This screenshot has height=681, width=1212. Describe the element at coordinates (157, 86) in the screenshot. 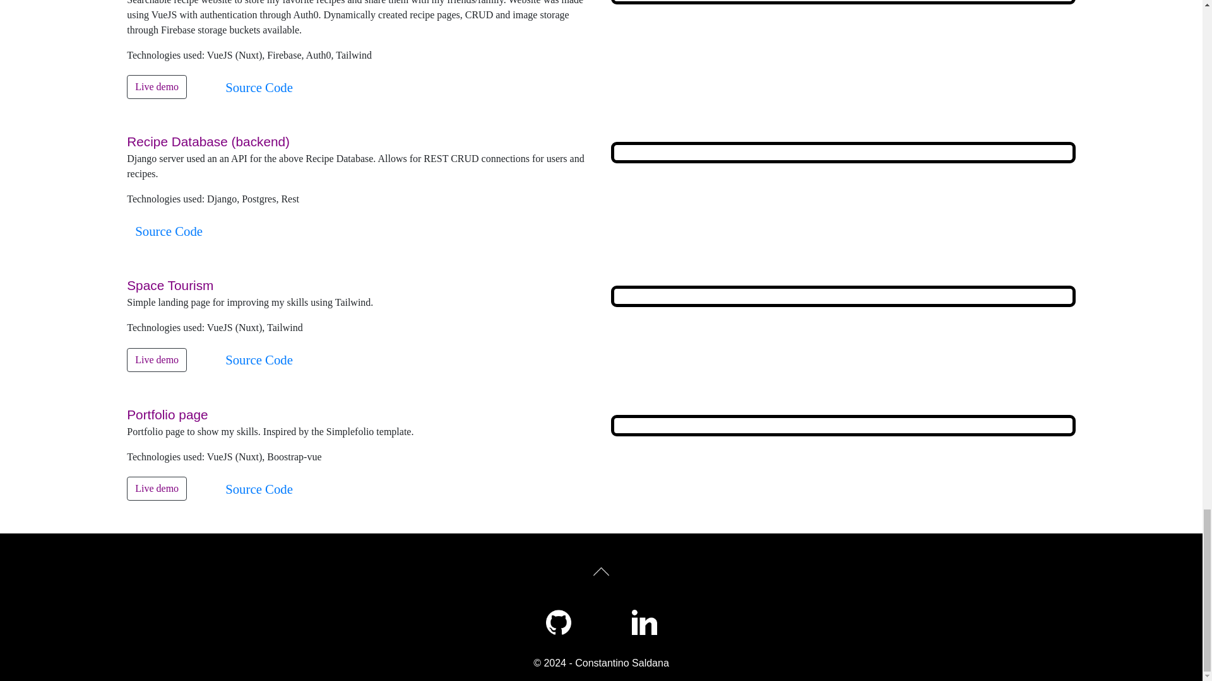

I see `Live demo` at that location.